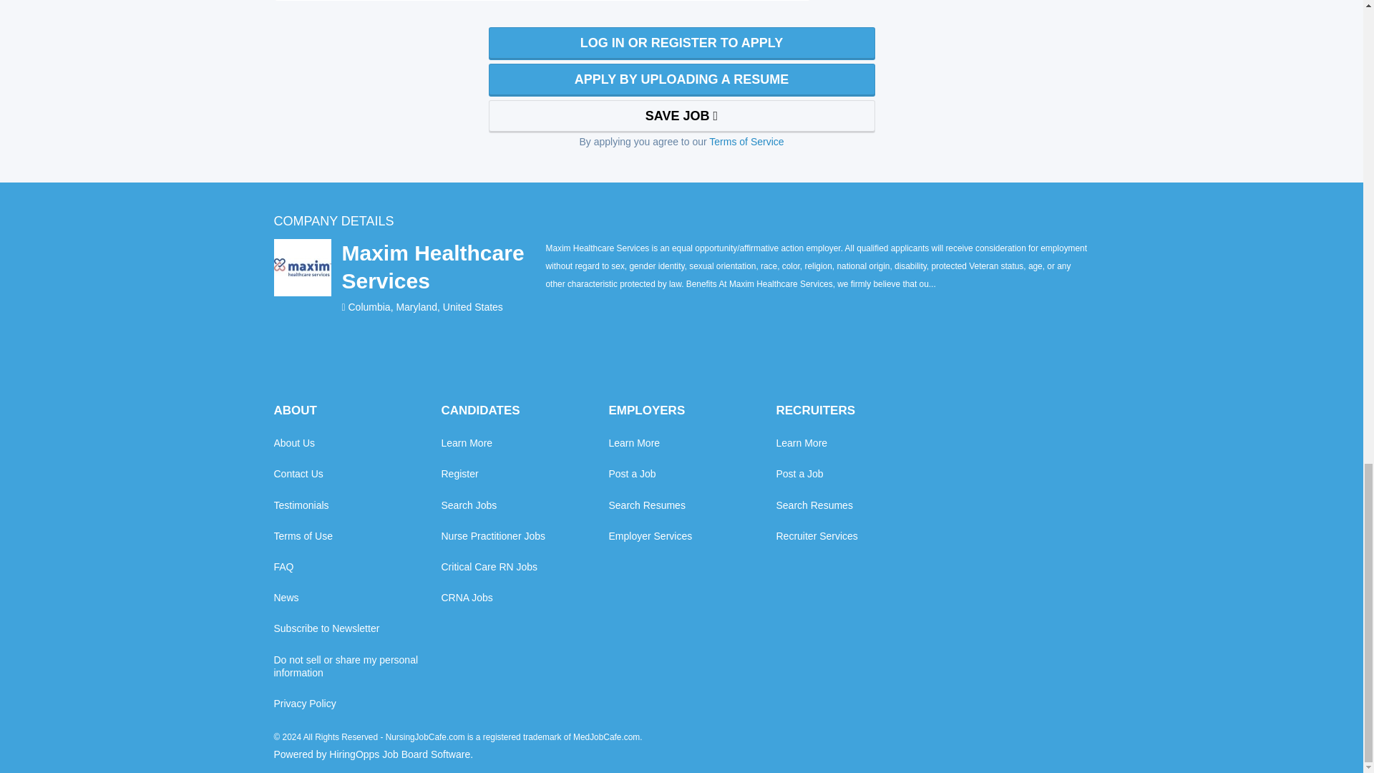 Image resolution: width=1374 pixels, height=773 pixels. I want to click on Subscribe to Newsletter, so click(326, 628).